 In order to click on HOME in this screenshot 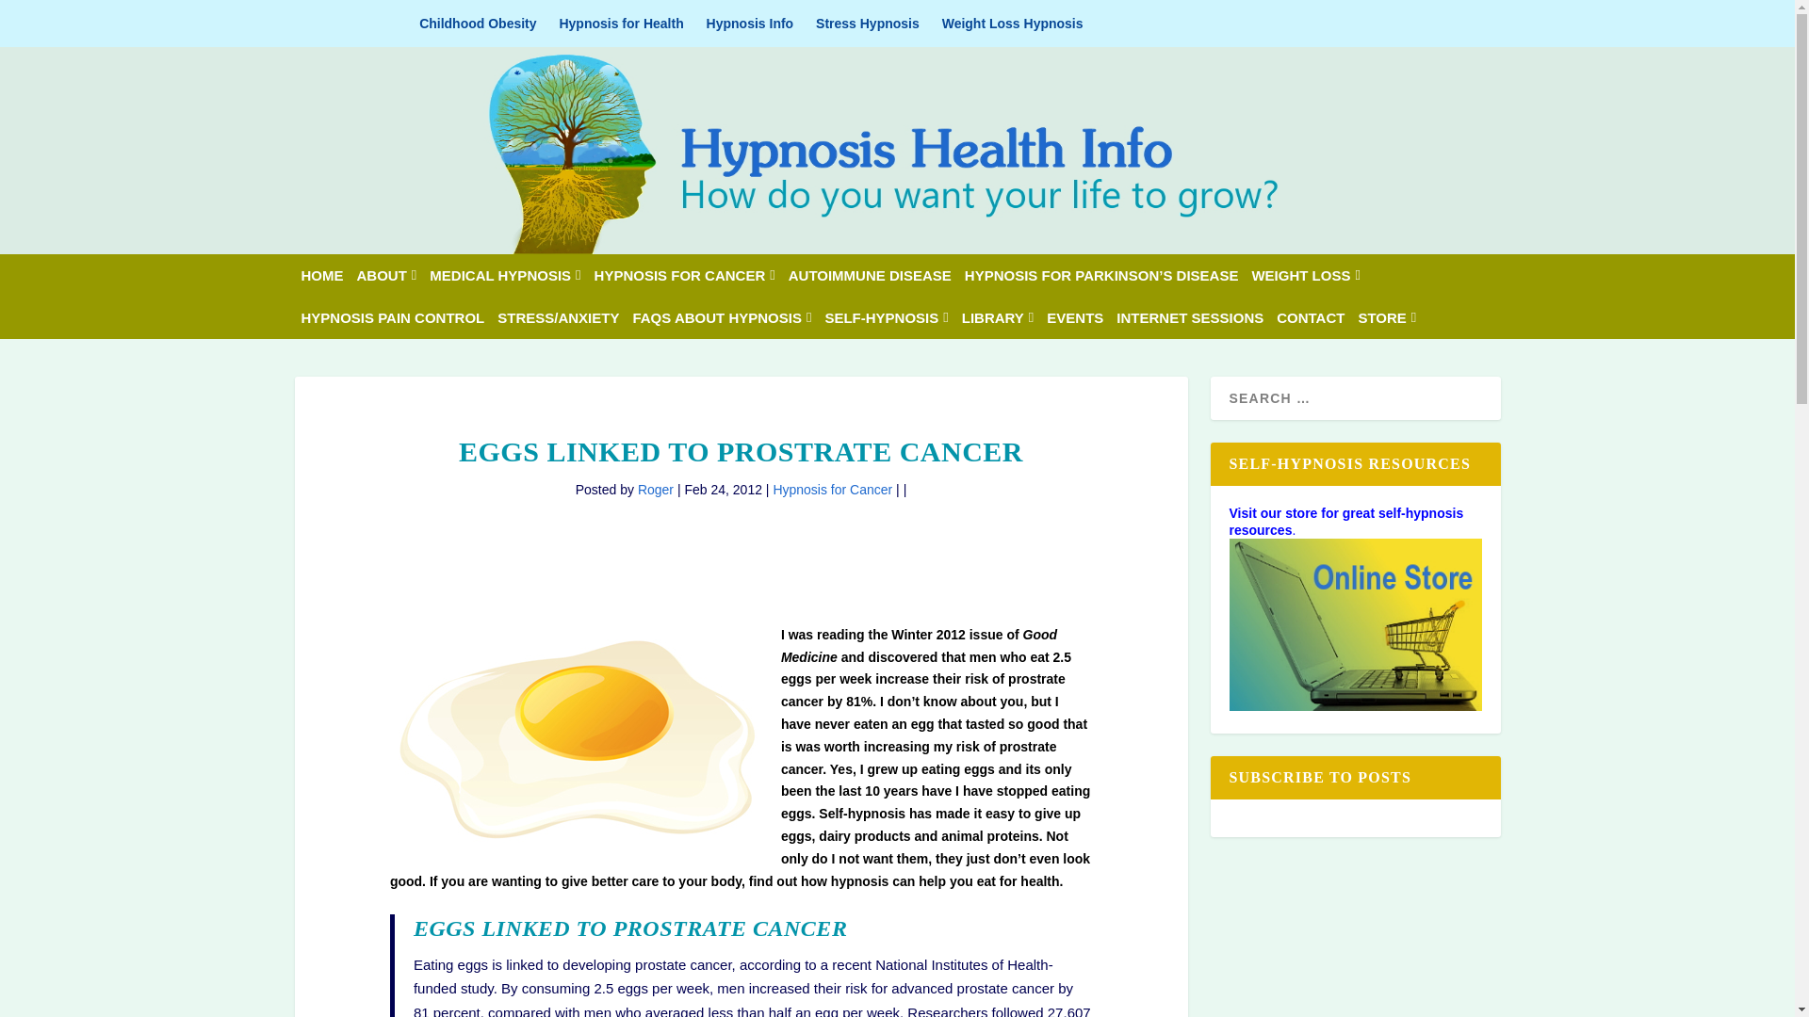, I will do `click(322, 275)`.